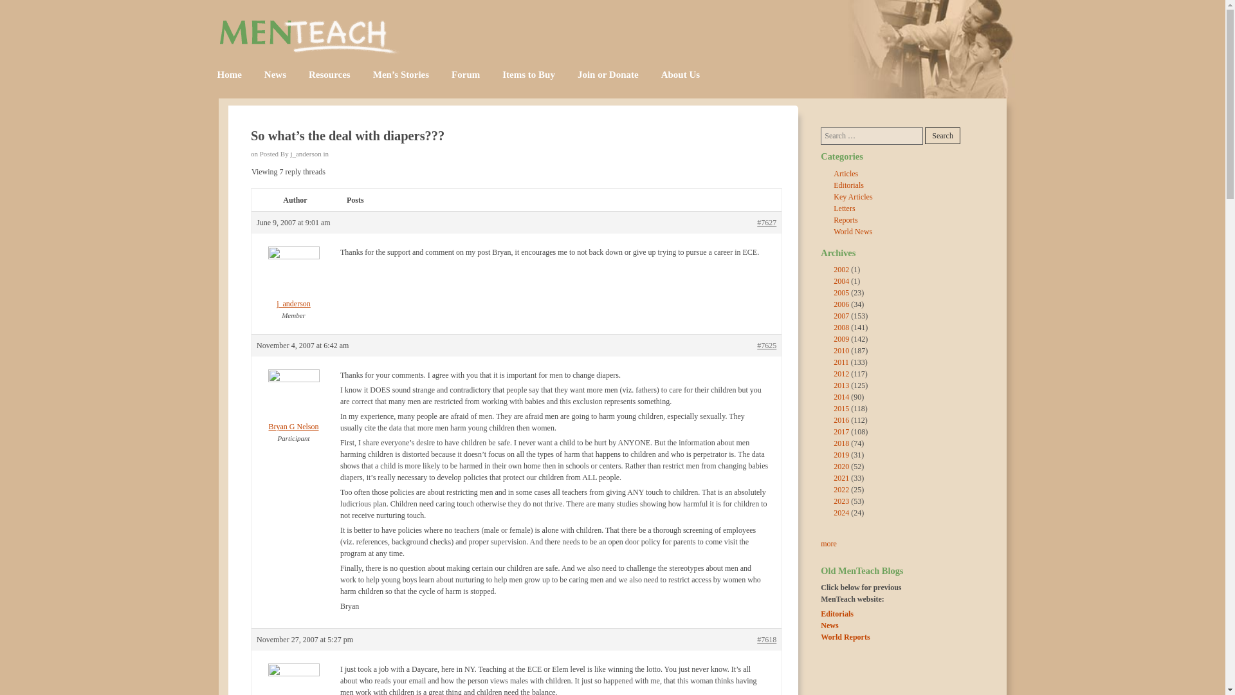  Describe the element at coordinates (608, 75) in the screenshot. I see `Join or Donate` at that location.